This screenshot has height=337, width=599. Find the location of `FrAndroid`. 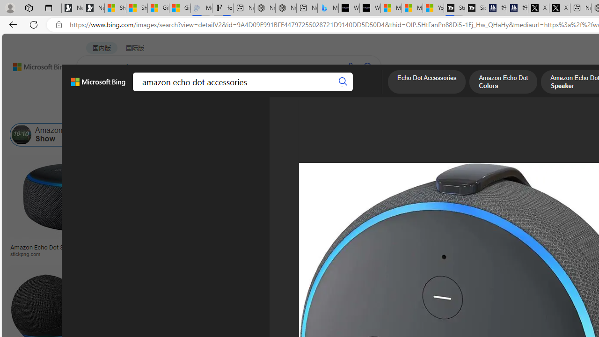

FrAndroid is located at coordinates (374, 254).